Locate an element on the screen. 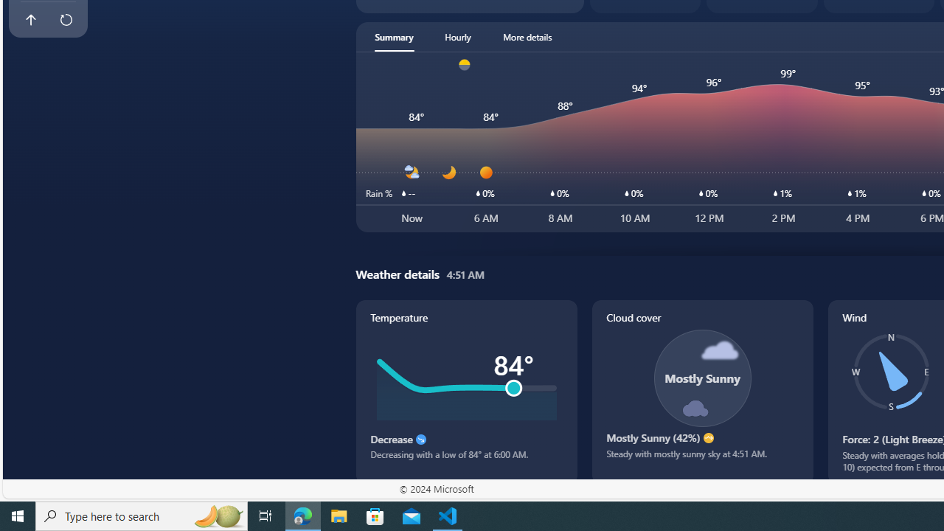  Hourly is located at coordinates (457, 37).